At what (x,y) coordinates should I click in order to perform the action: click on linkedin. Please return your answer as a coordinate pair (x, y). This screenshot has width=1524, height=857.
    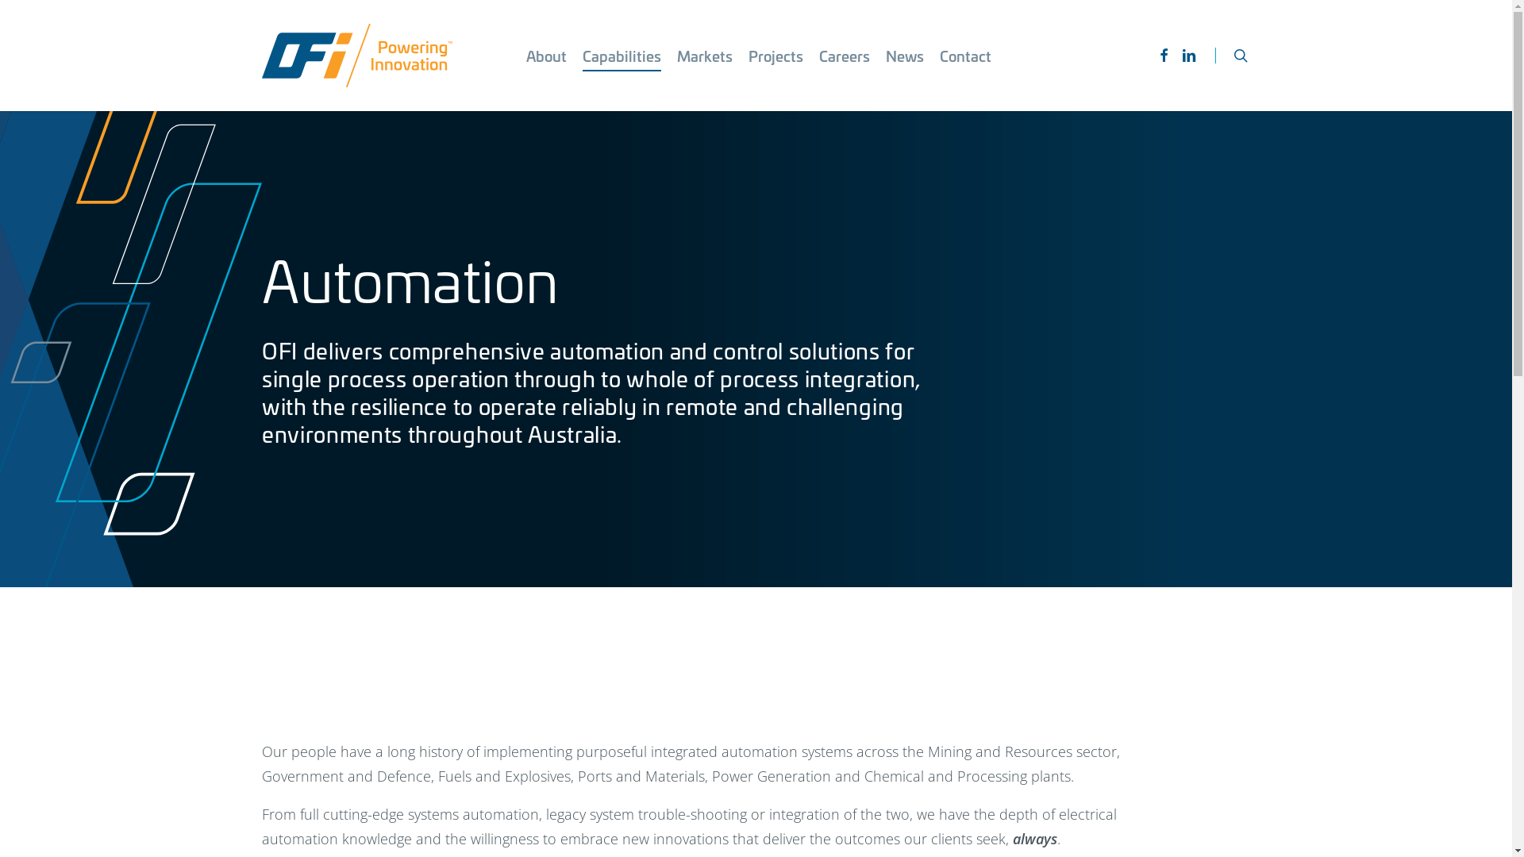
    Looking at the image, I should click on (1189, 56).